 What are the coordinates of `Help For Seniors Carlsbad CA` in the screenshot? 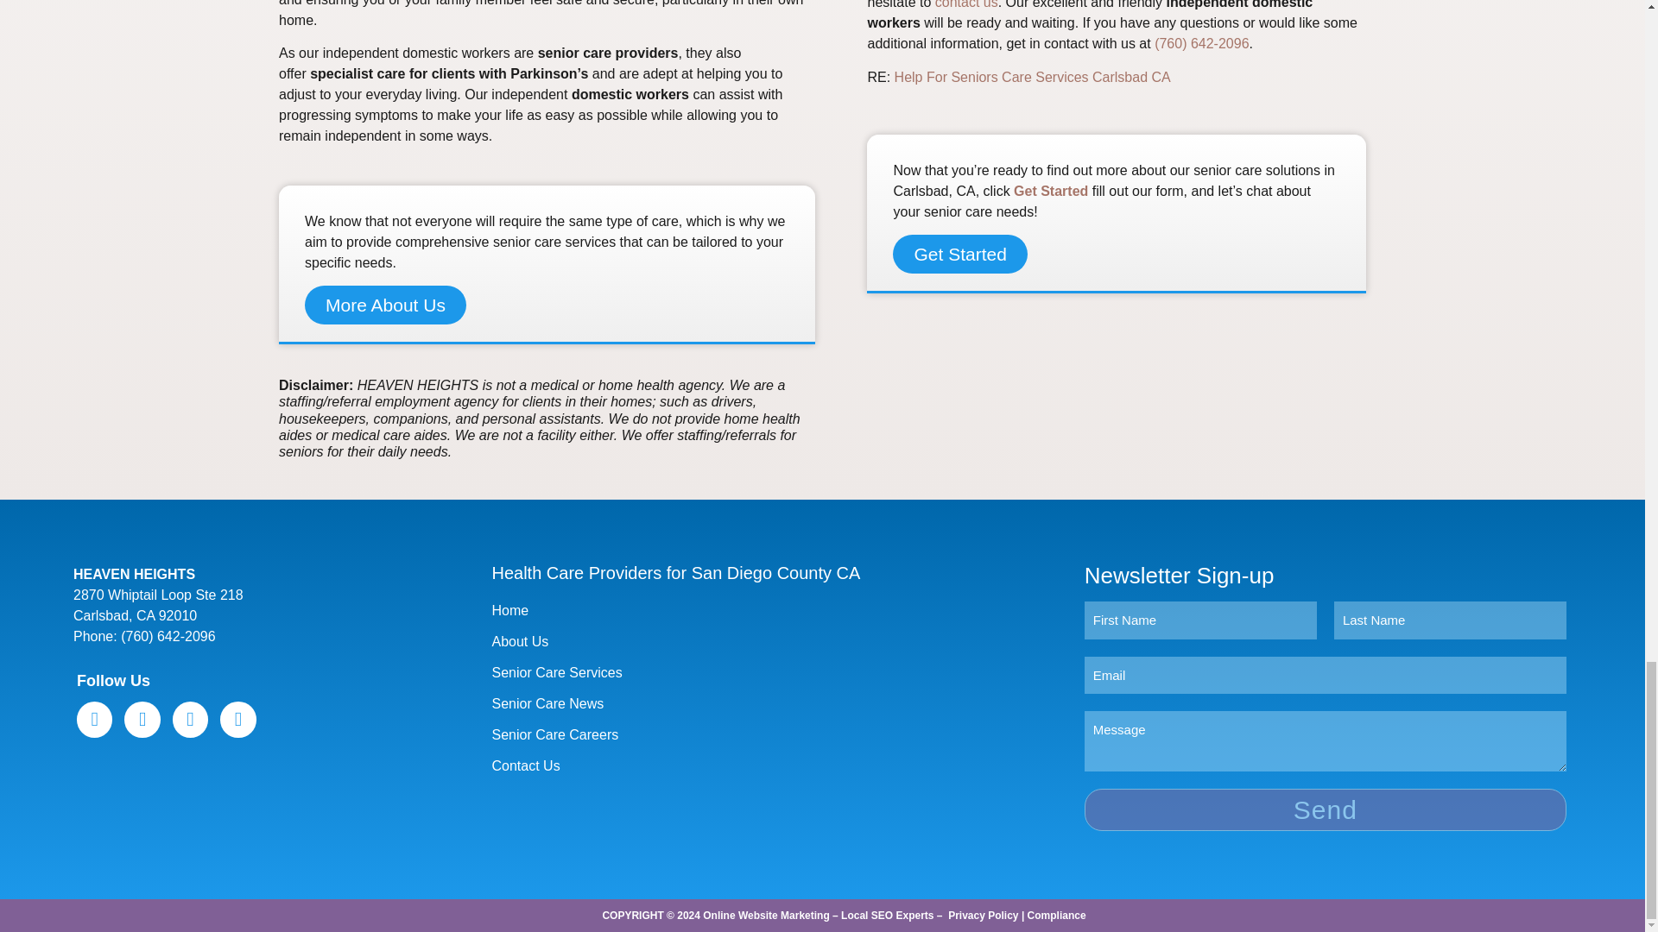 It's located at (1033, 78).